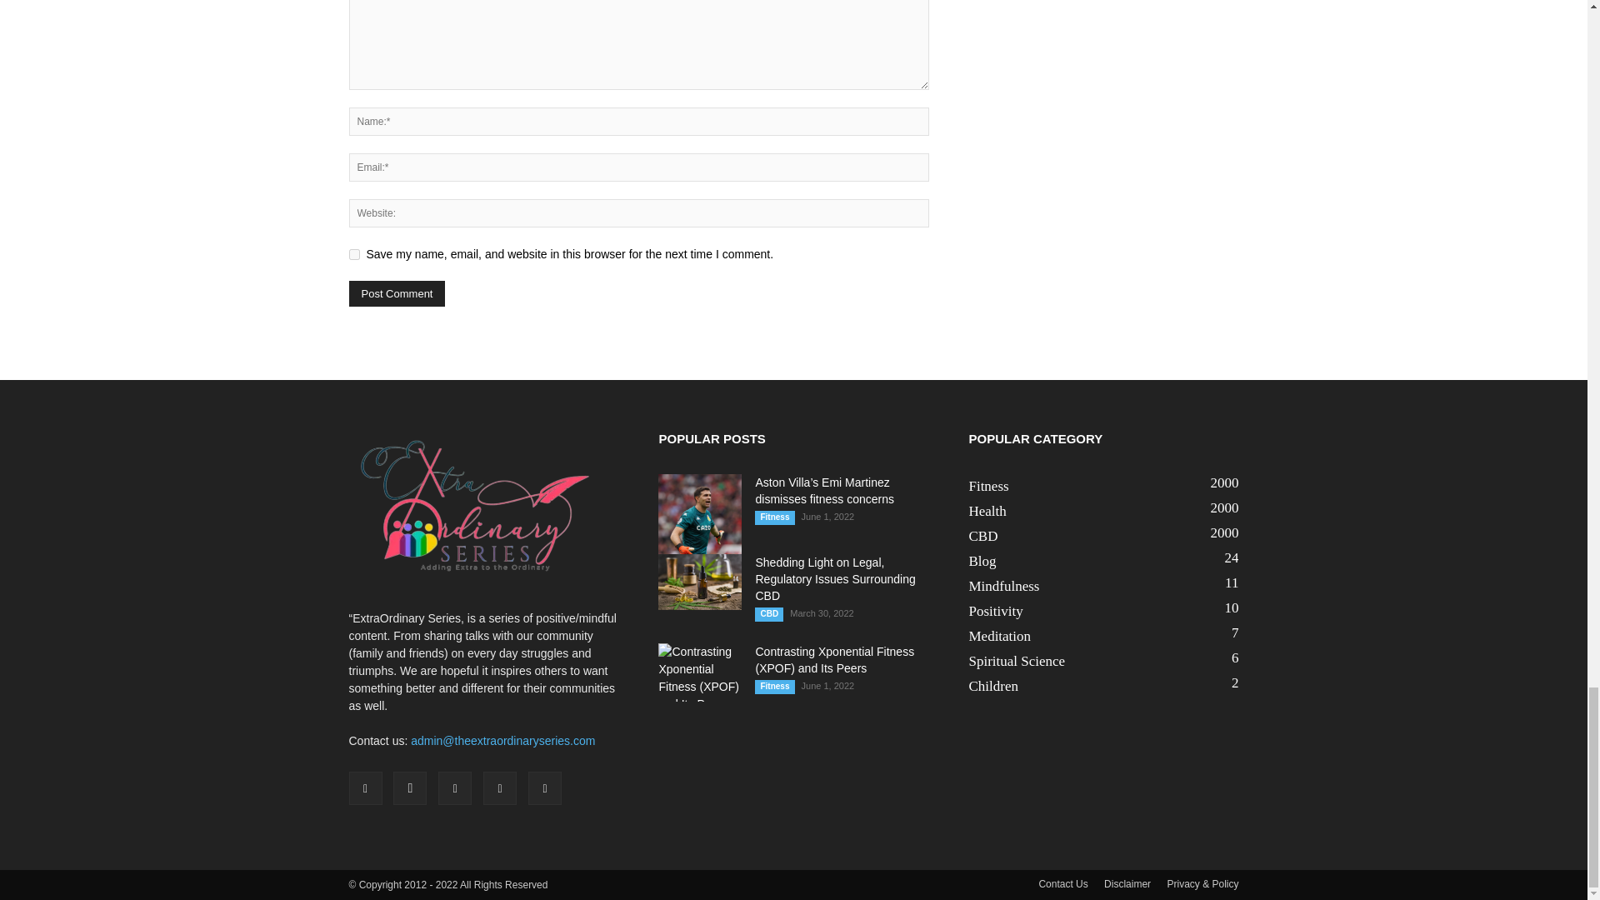  I want to click on Post Comment, so click(397, 293).